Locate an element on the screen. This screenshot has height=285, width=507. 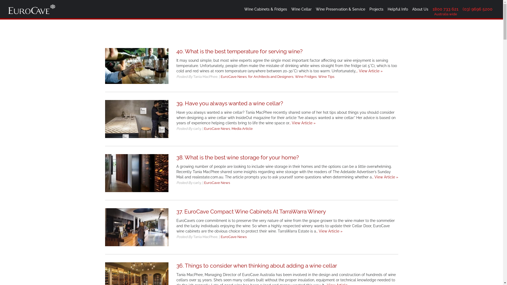
for Architects and Designers is located at coordinates (271, 77).